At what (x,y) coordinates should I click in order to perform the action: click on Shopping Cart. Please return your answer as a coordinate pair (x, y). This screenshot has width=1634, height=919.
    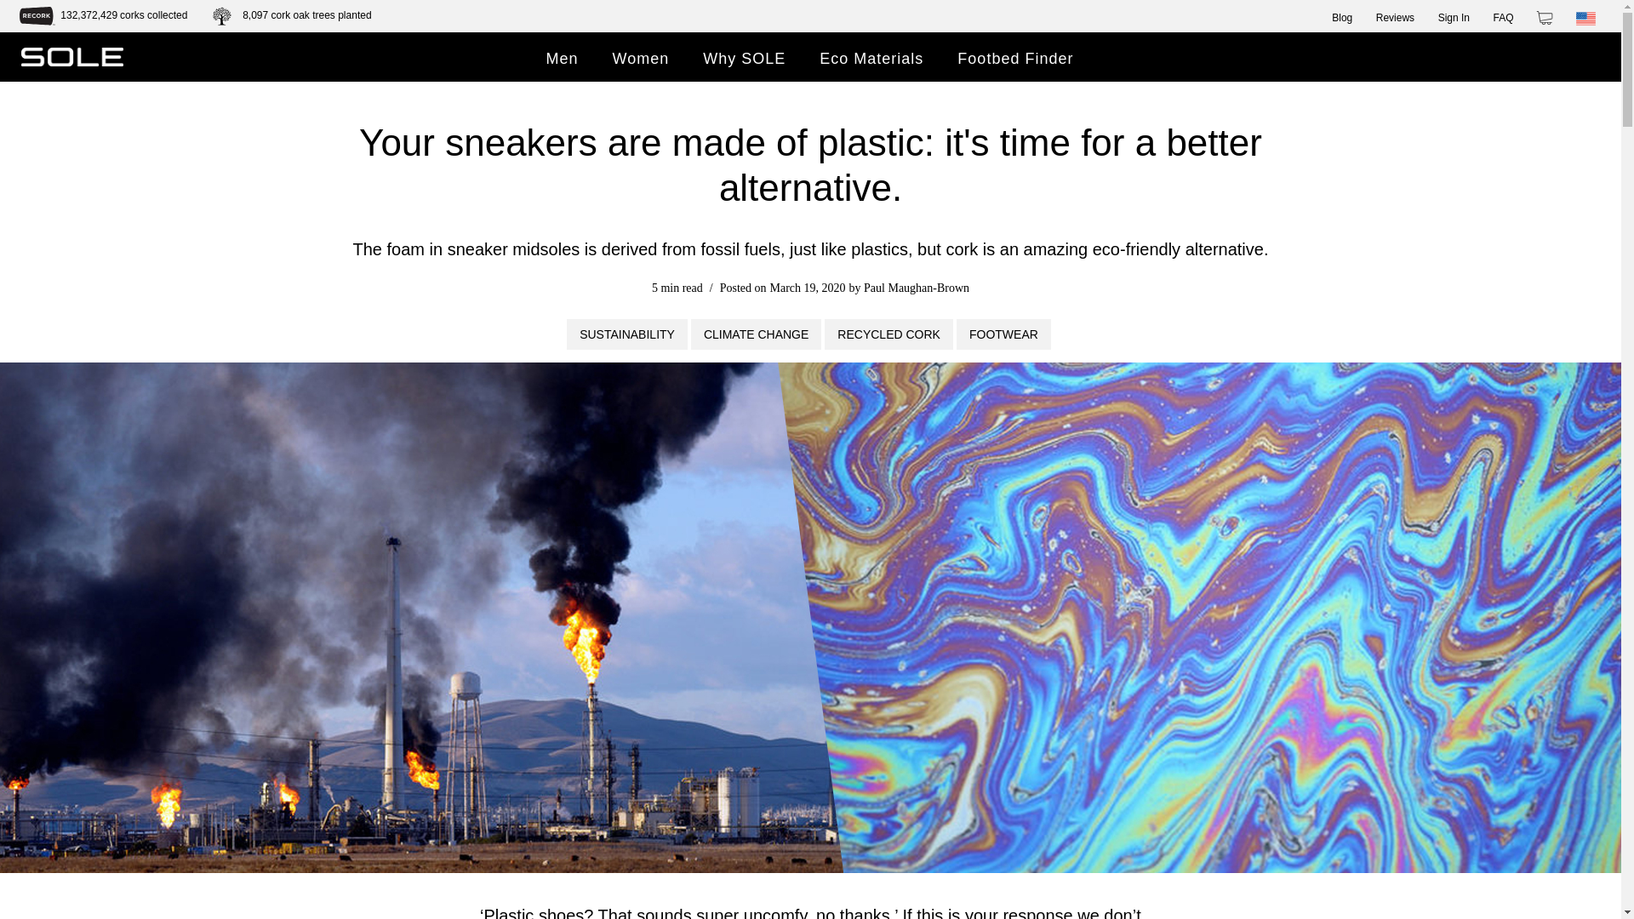
    Looking at the image, I should click on (1544, 17).